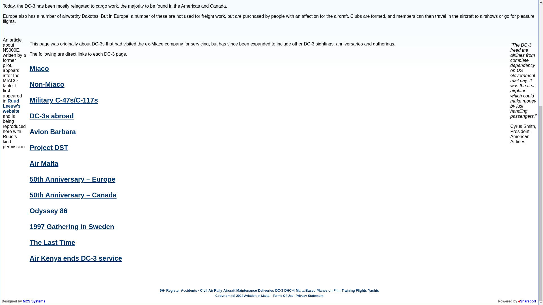 The image size is (543, 305). Describe the element at coordinates (309, 296) in the screenshot. I see `Privacy Statement` at that location.